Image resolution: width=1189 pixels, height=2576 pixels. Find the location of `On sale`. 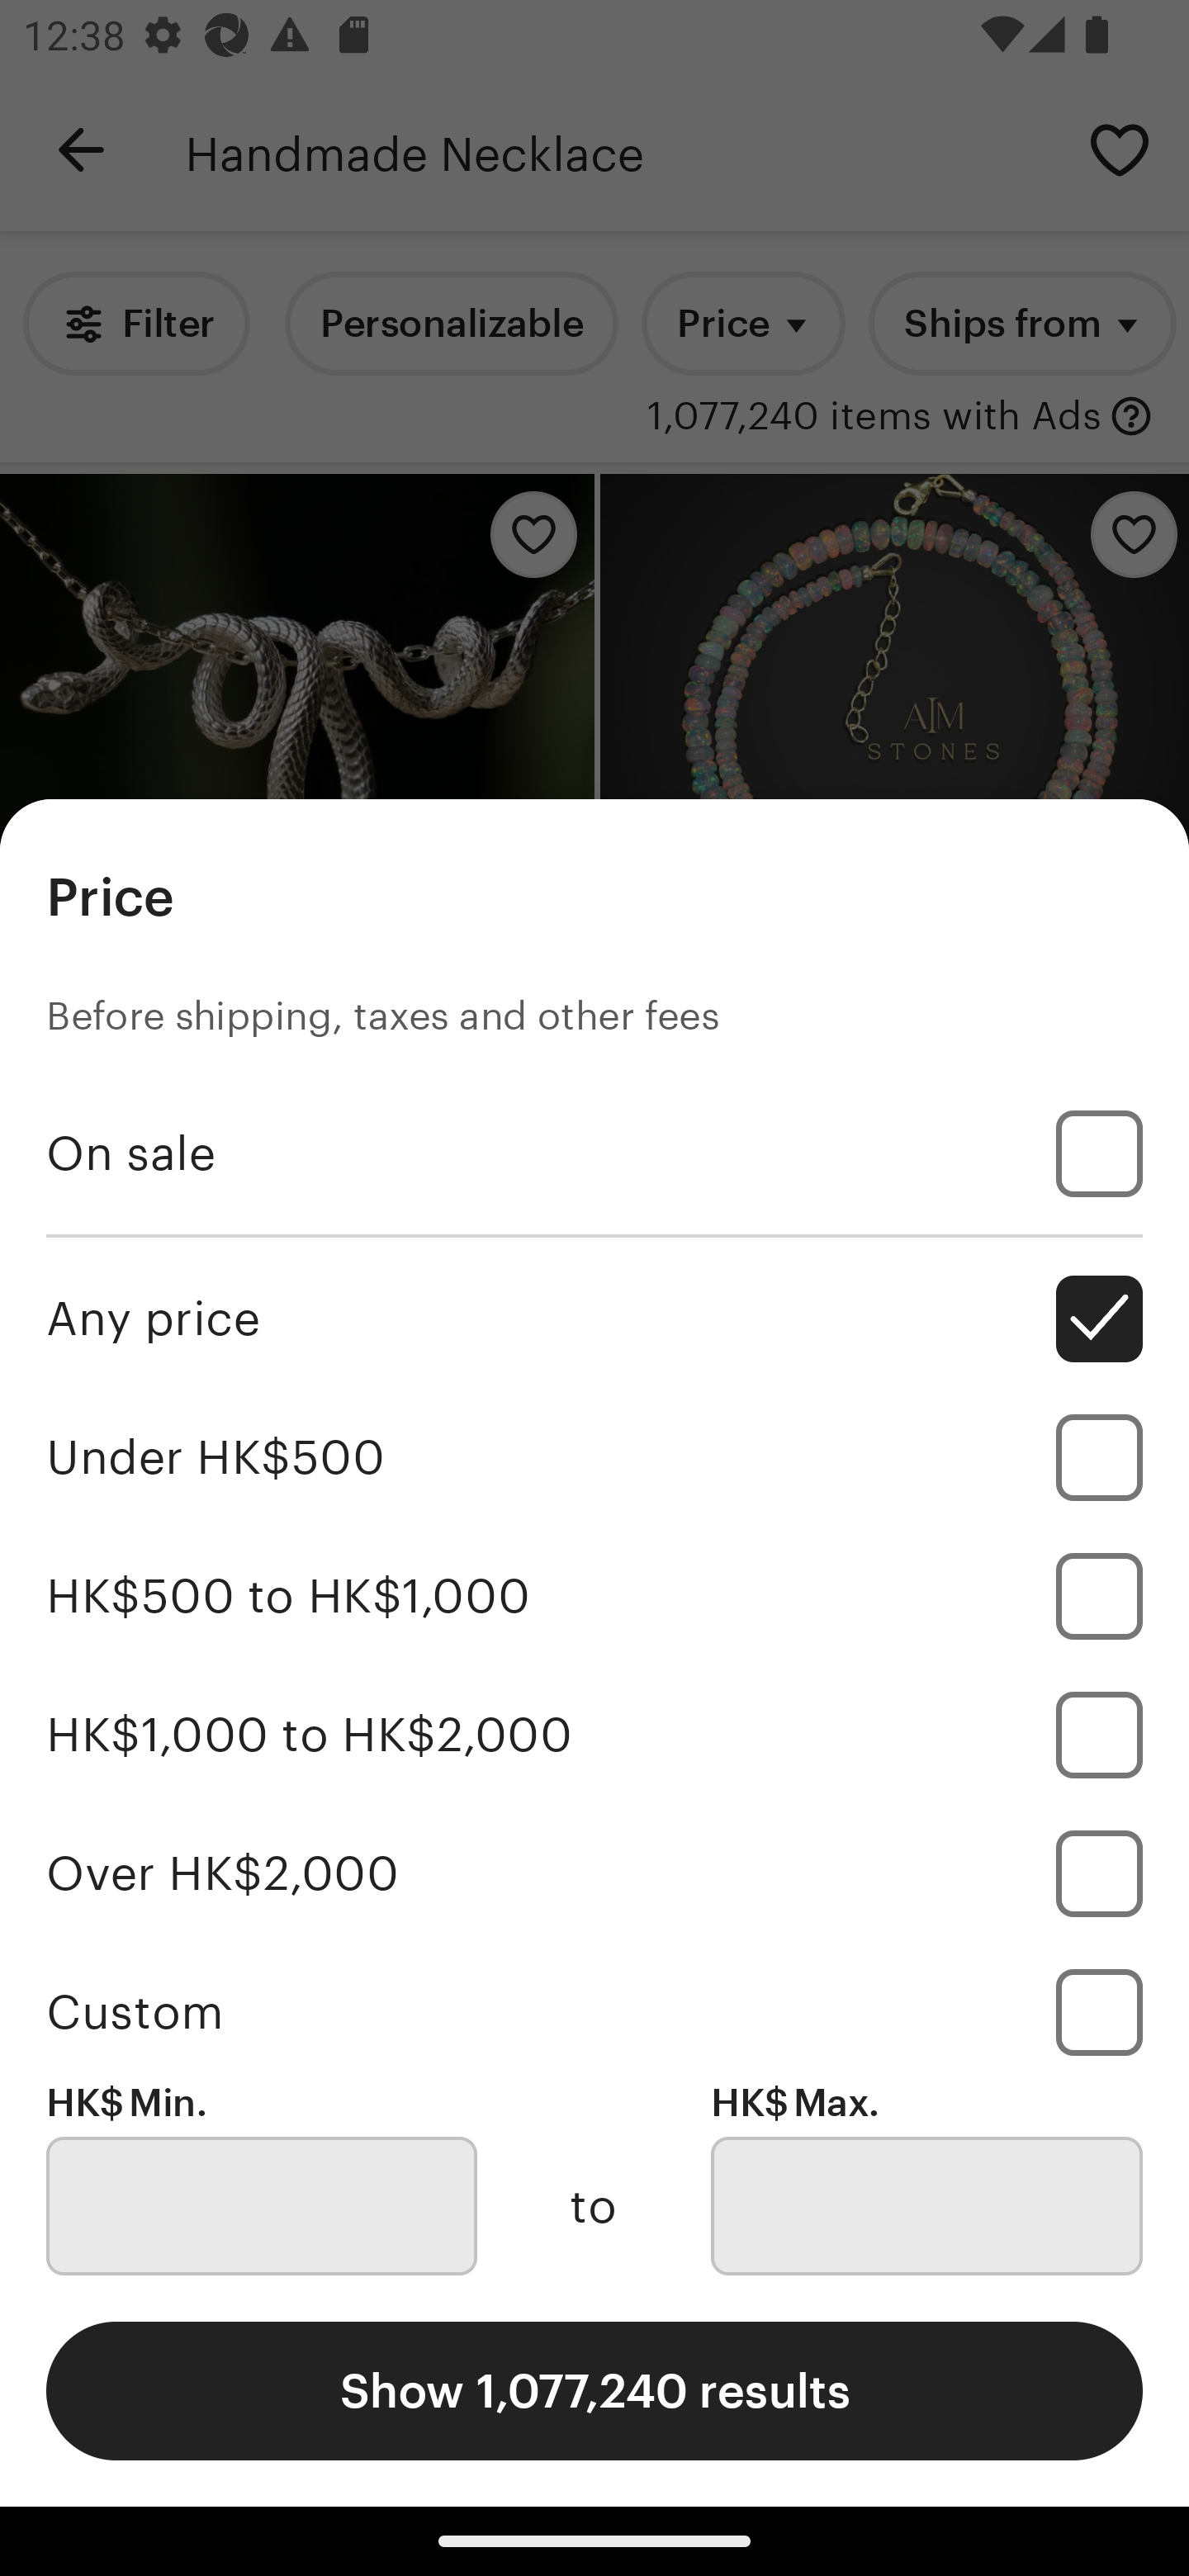

On sale is located at coordinates (594, 1154).